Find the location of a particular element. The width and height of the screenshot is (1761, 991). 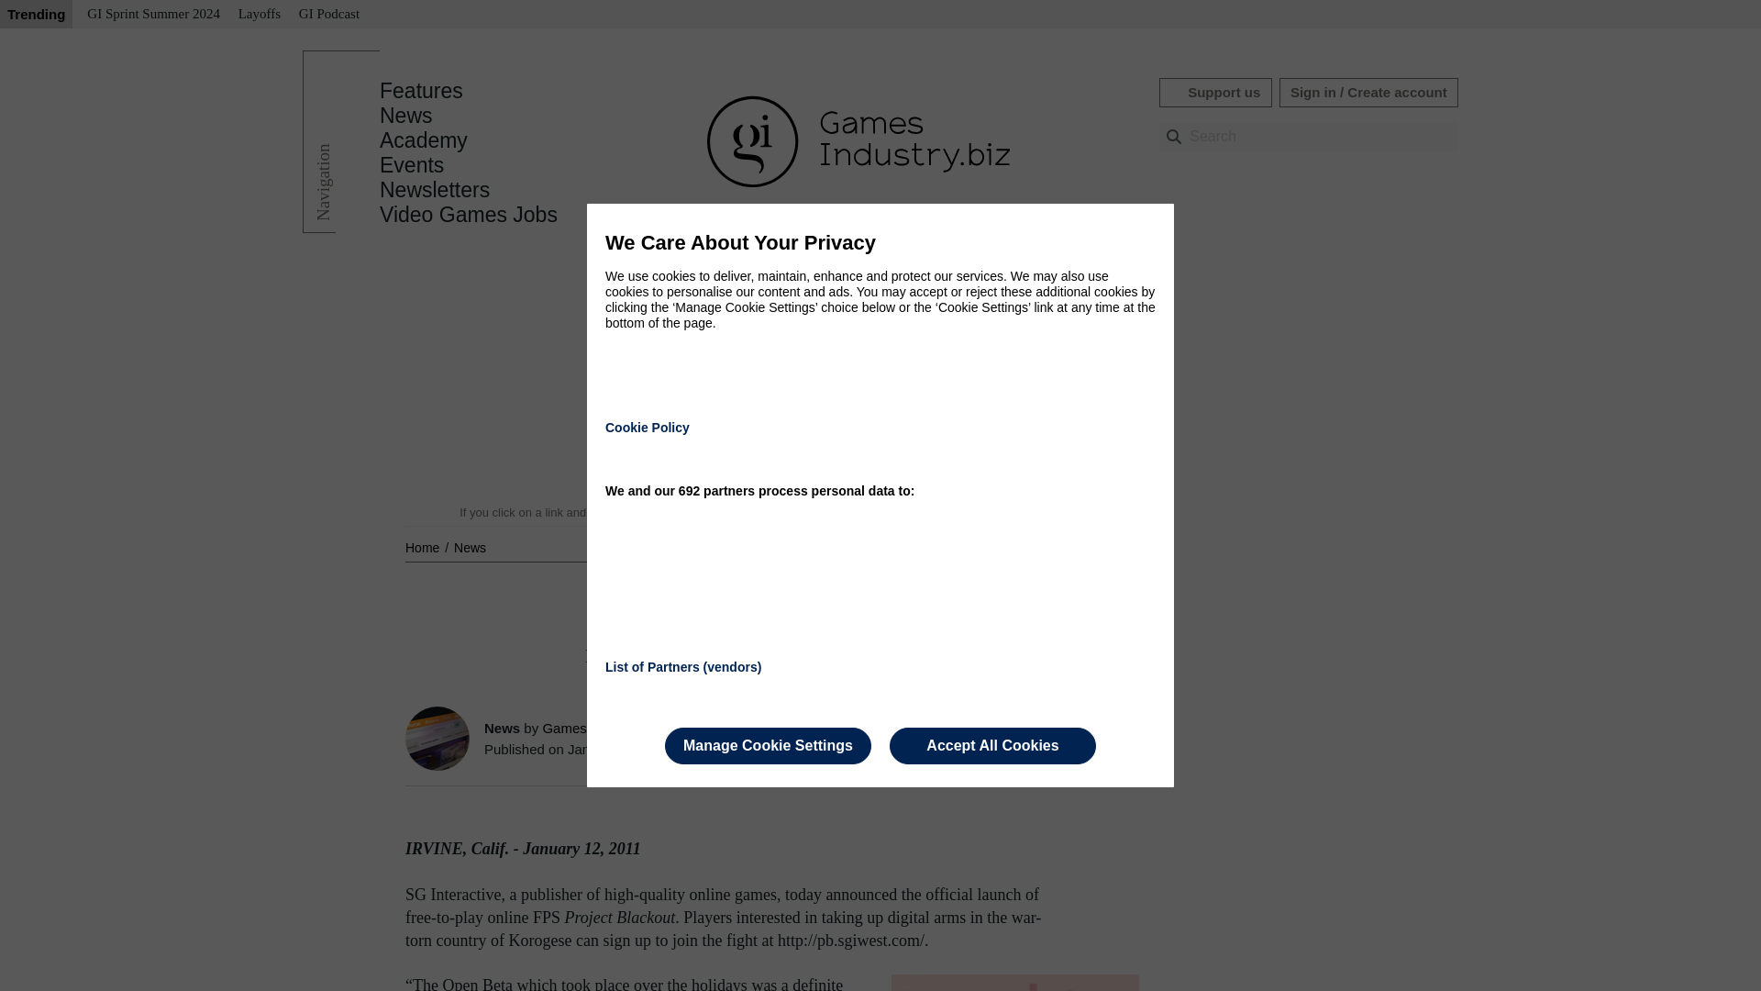

Features is located at coordinates (421, 91).